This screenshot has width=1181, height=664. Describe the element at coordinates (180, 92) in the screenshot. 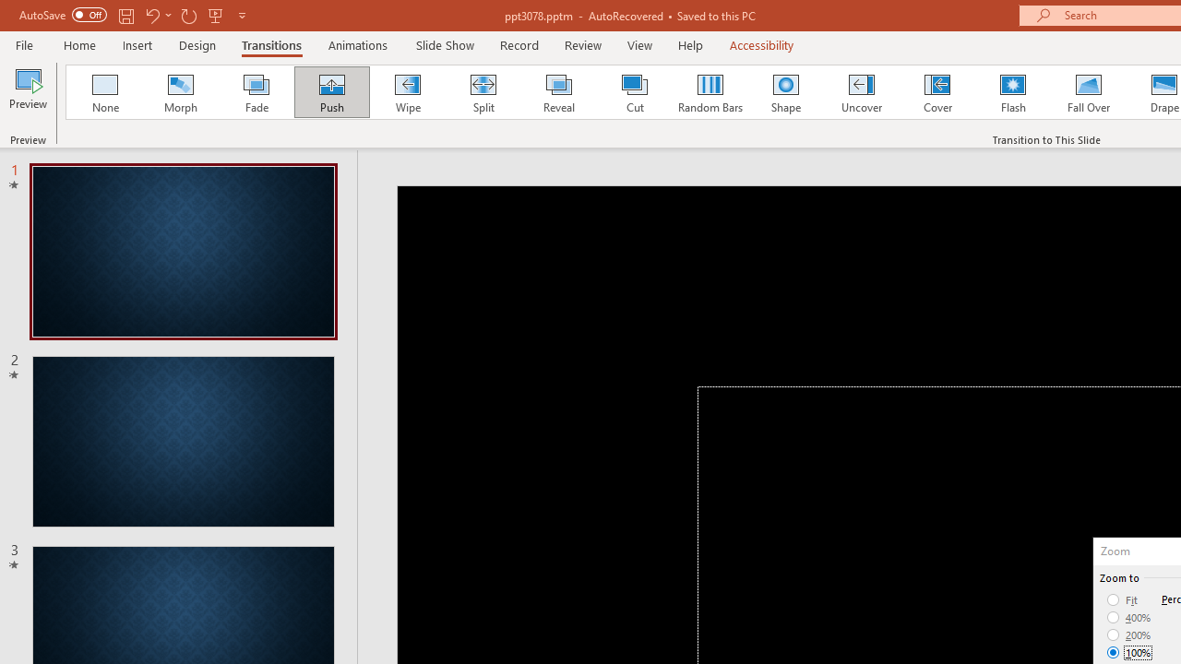

I see `Morph` at that location.